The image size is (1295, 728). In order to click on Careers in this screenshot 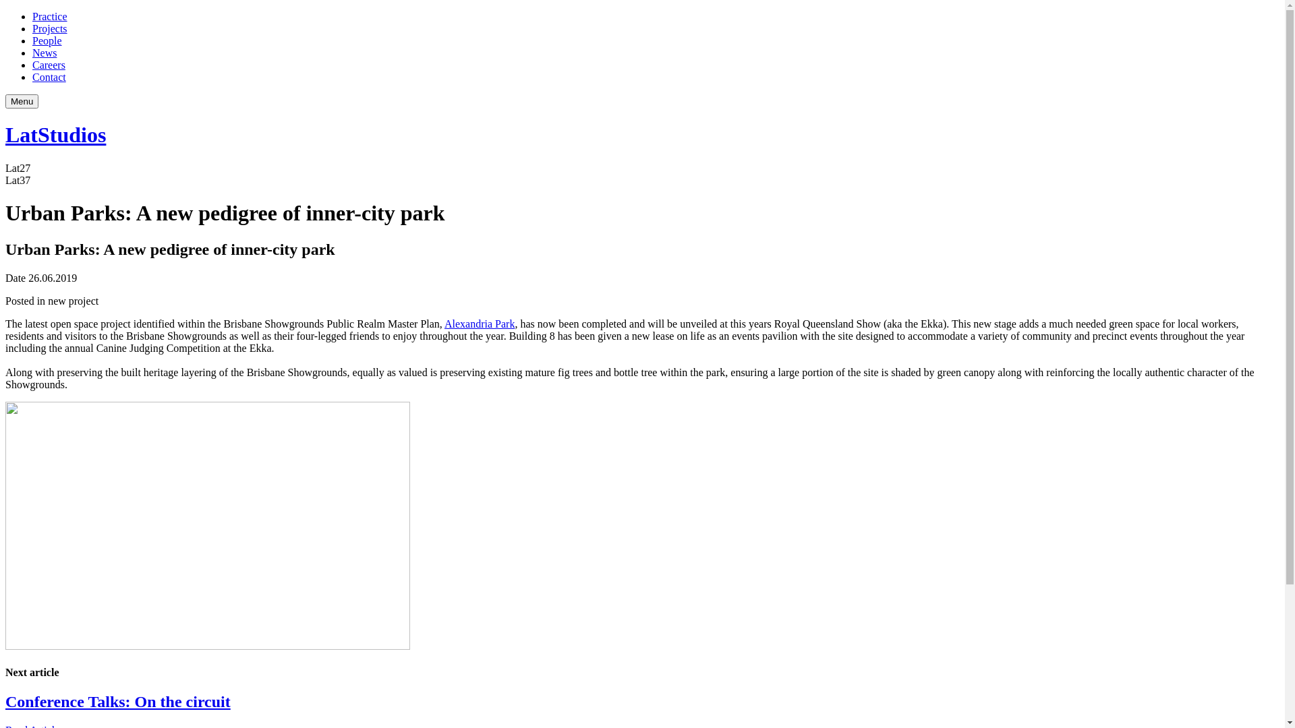, I will do `click(49, 65)`.